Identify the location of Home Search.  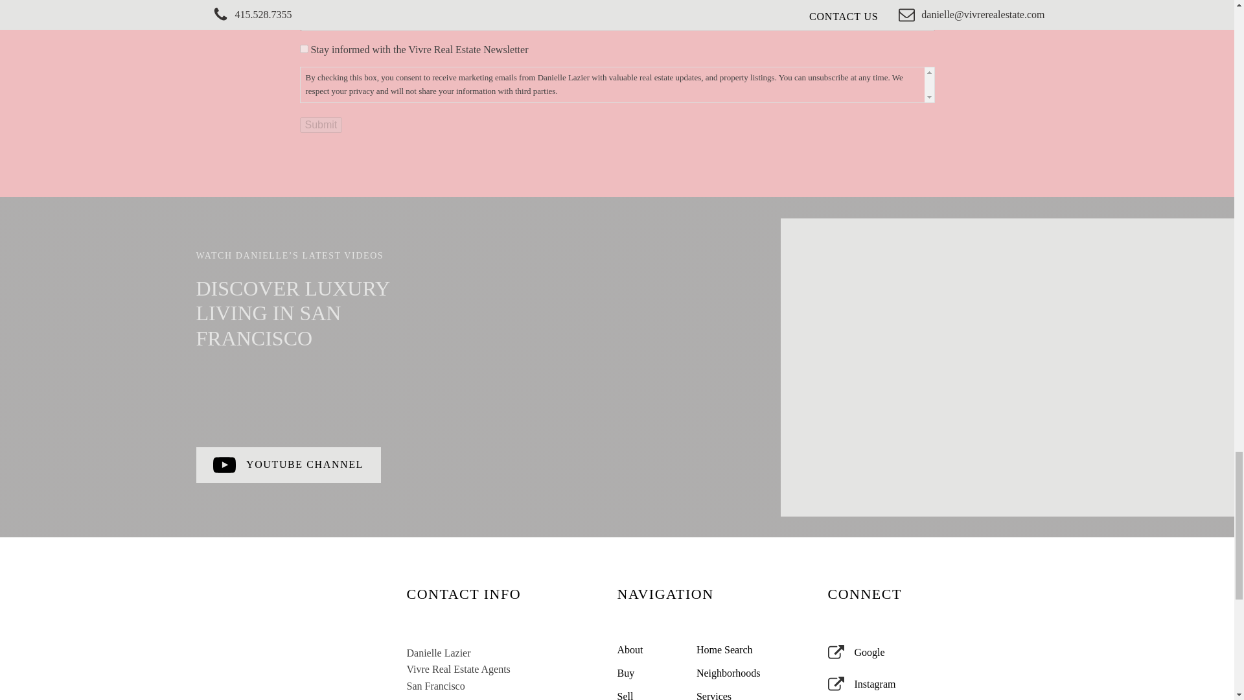
(730, 649).